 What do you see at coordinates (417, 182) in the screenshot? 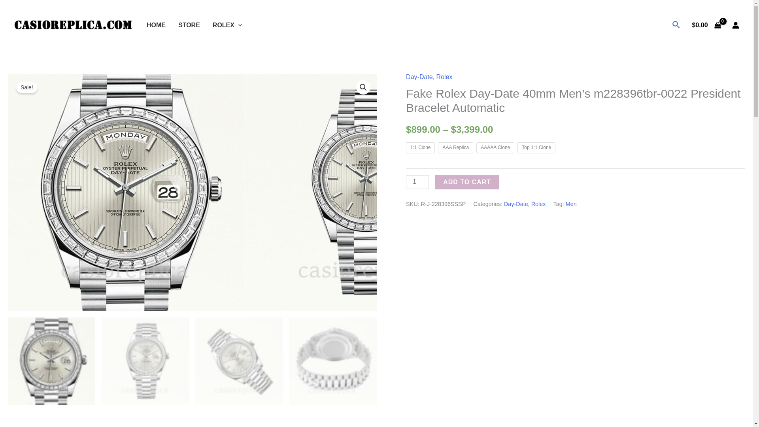
I see `Qty` at bounding box center [417, 182].